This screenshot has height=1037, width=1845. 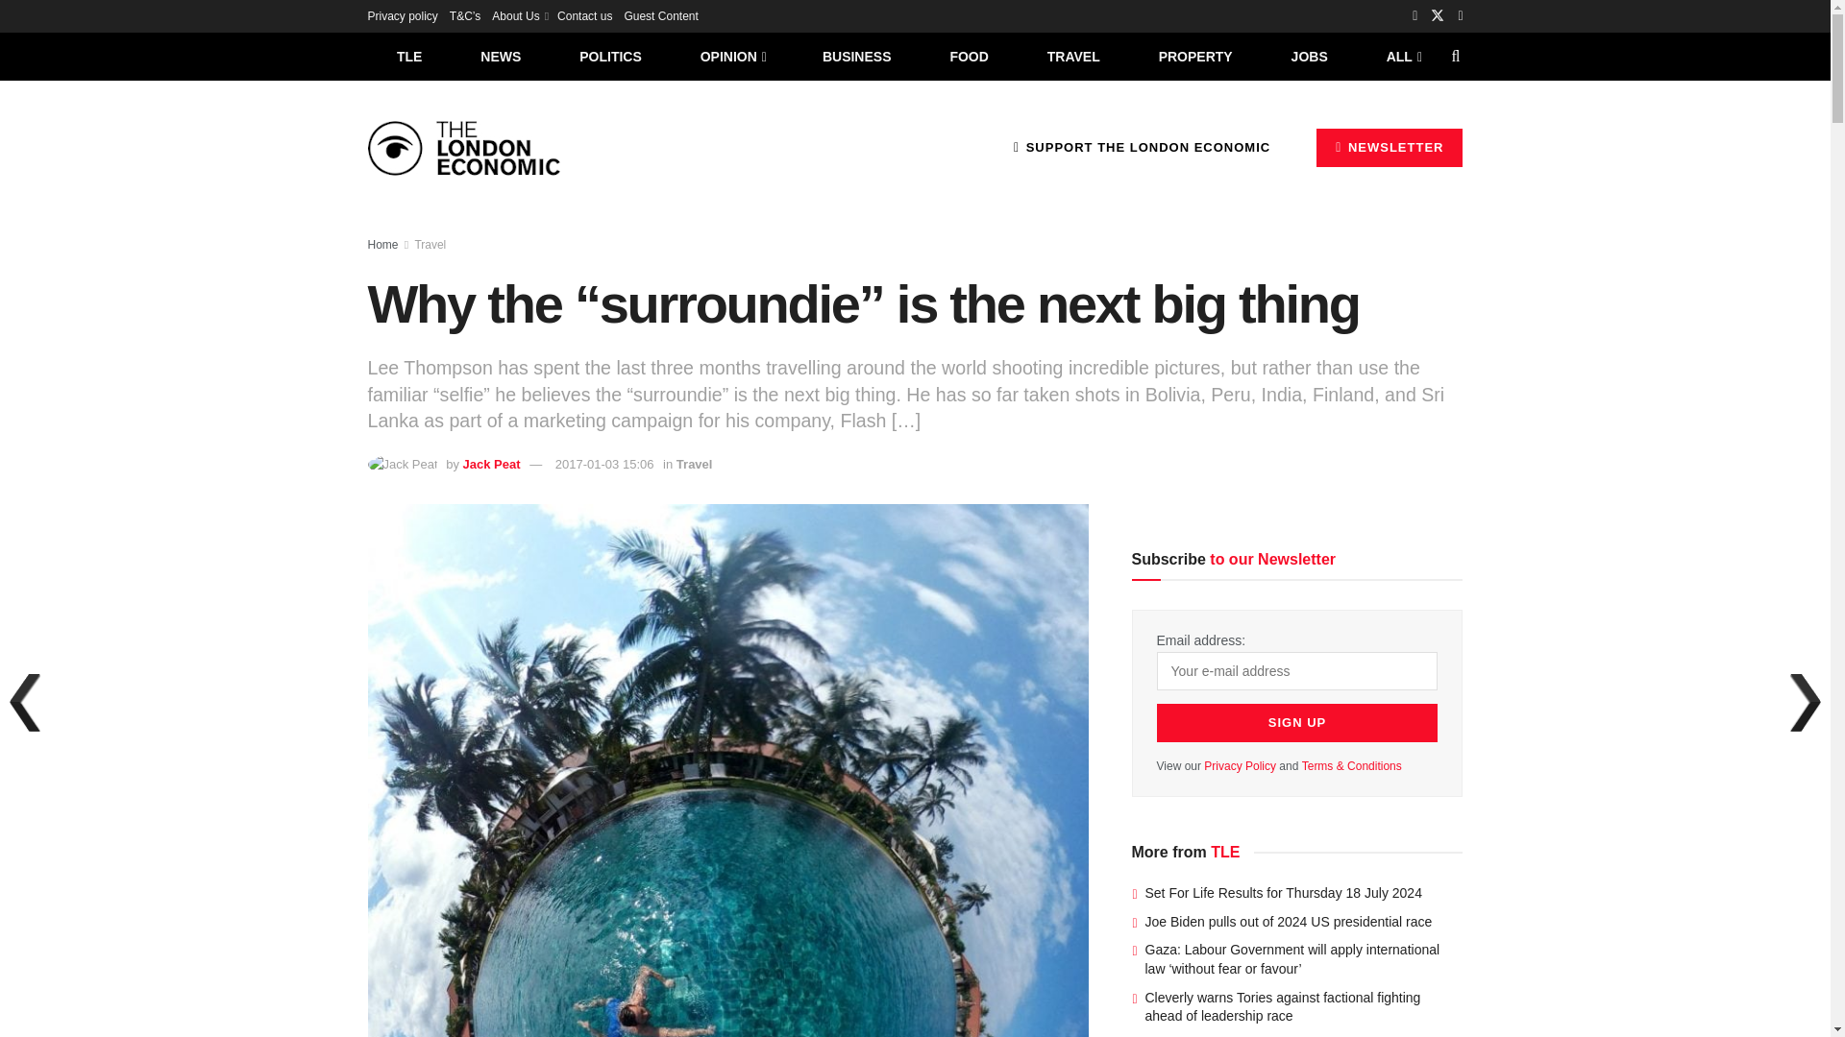 I want to click on PROPERTY, so click(x=1195, y=56).